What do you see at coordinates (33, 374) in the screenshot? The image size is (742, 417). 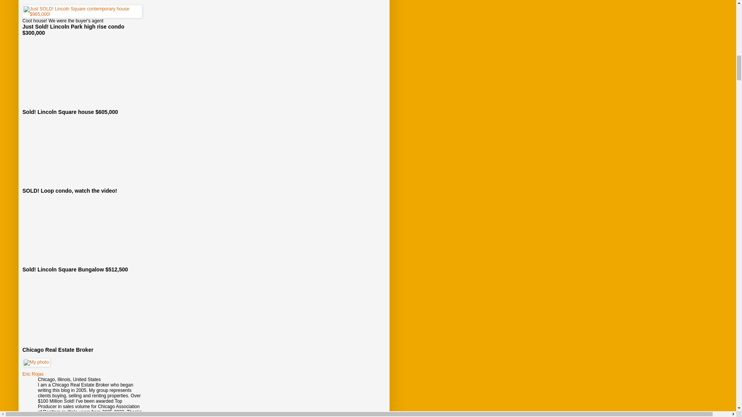 I see `Eric Rojas` at bounding box center [33, 374].